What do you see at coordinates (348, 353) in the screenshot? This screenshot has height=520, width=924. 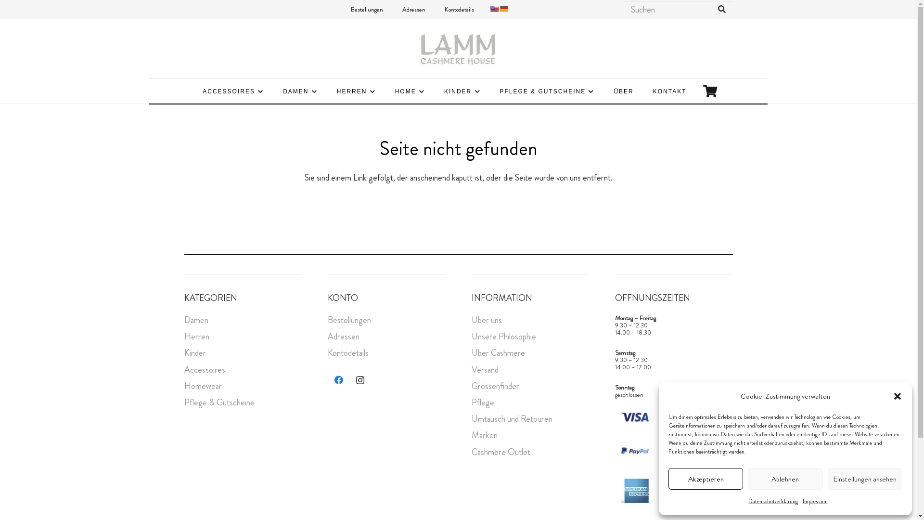 I see `Kontodetails` at bounding box center [348, 353].